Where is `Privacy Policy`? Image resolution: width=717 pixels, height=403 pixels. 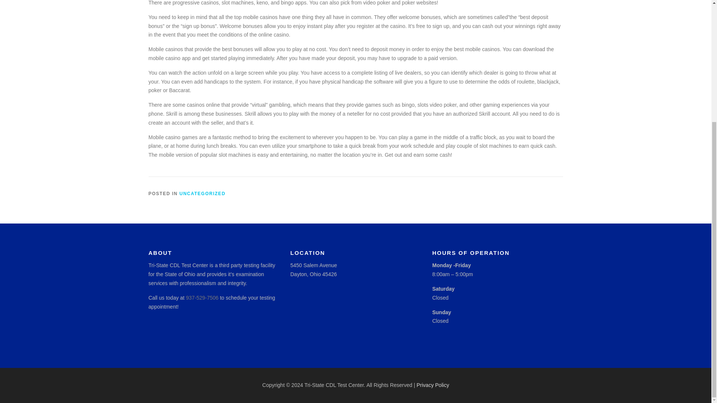
Privacy Policy is located at coordinates (433, 385).